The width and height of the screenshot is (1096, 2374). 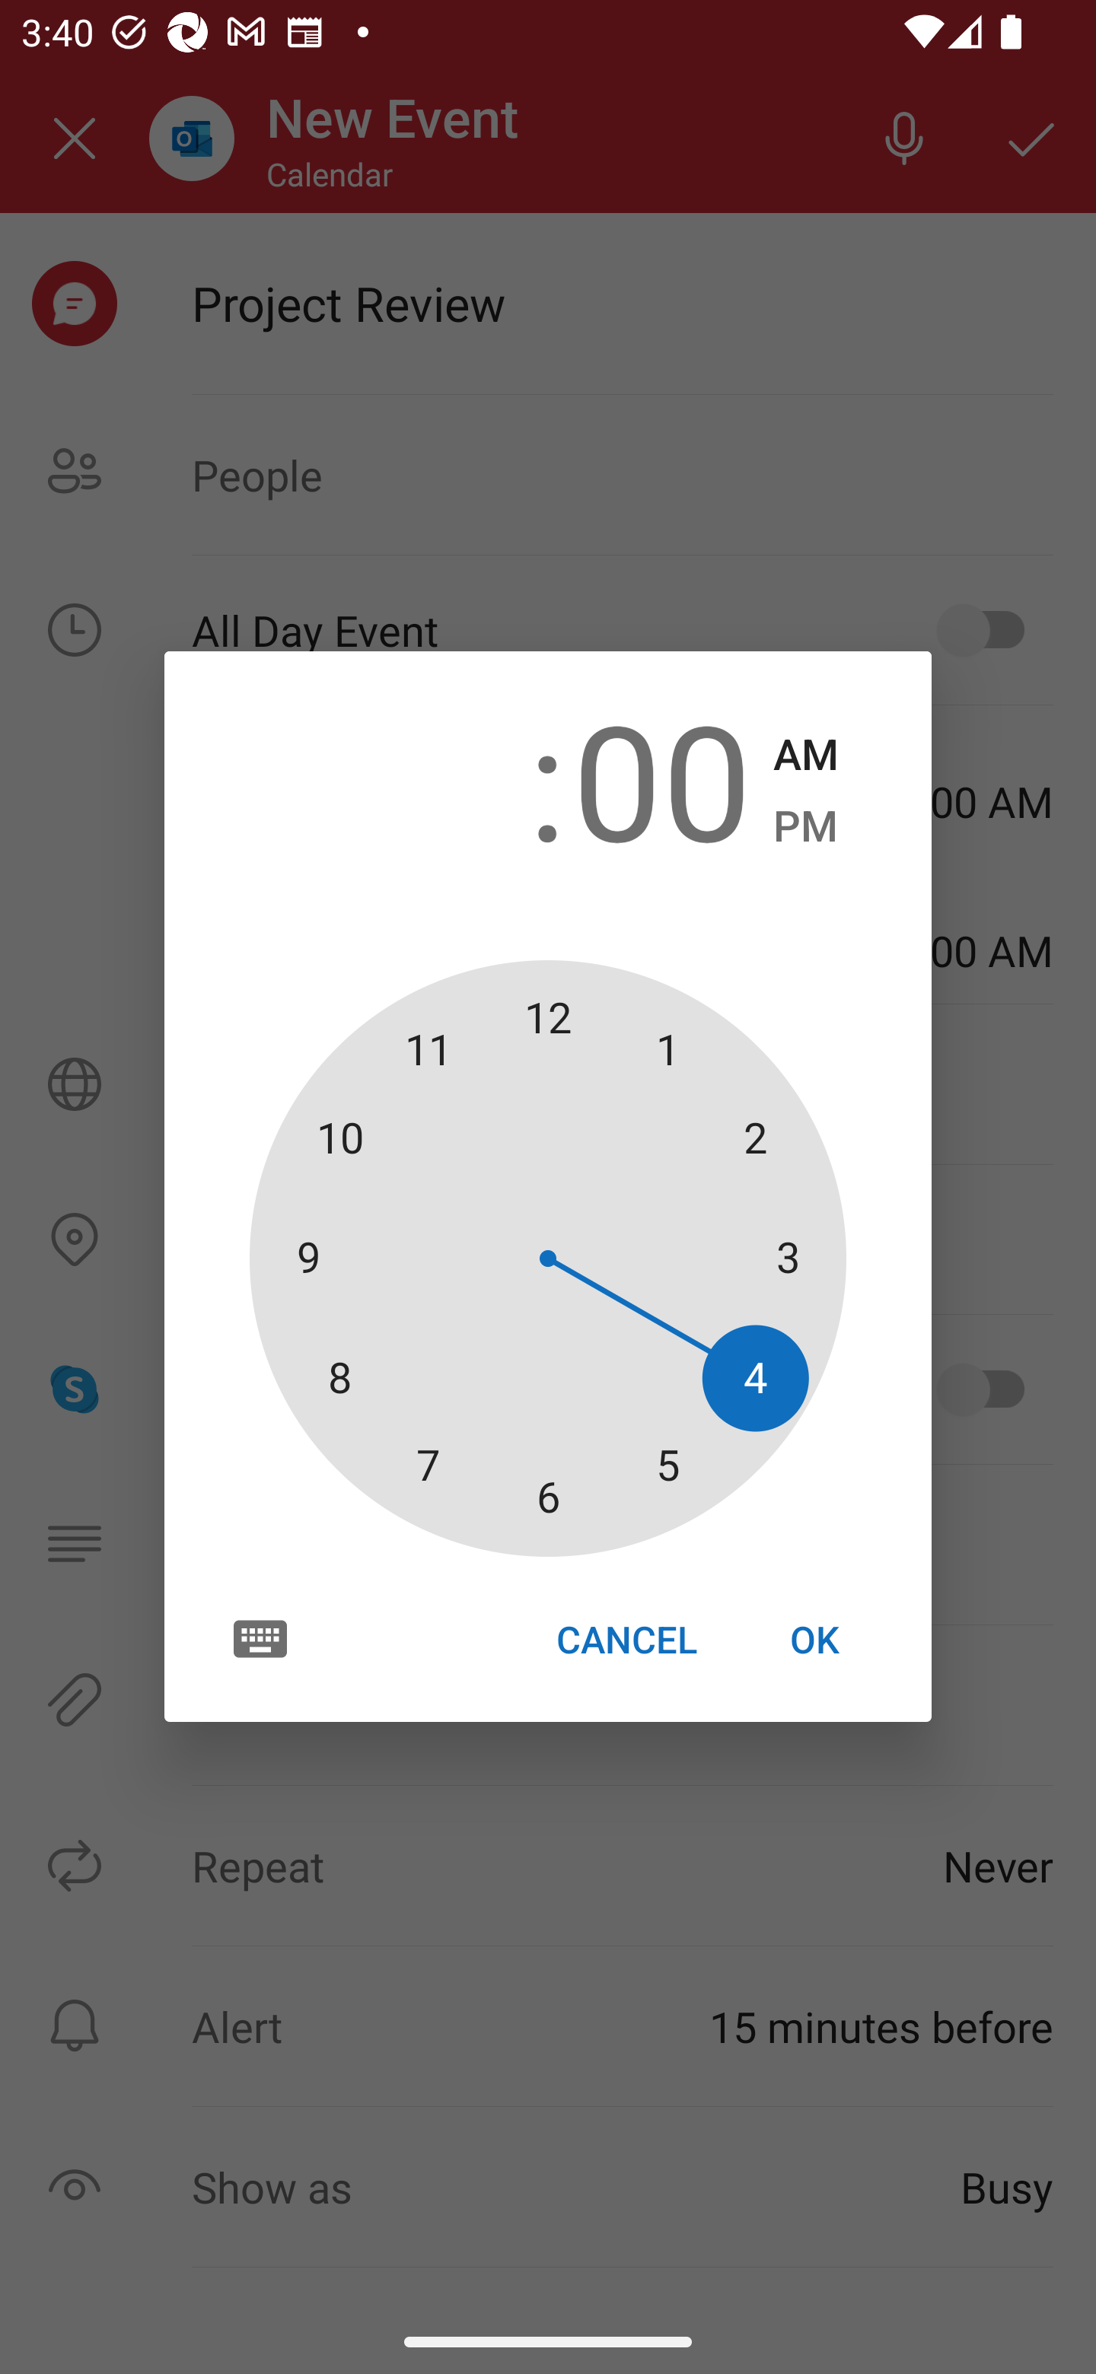 What do you see at coordinates (805, 827) in the screenshot?
I see `PM` at bounding box center [805, 827].